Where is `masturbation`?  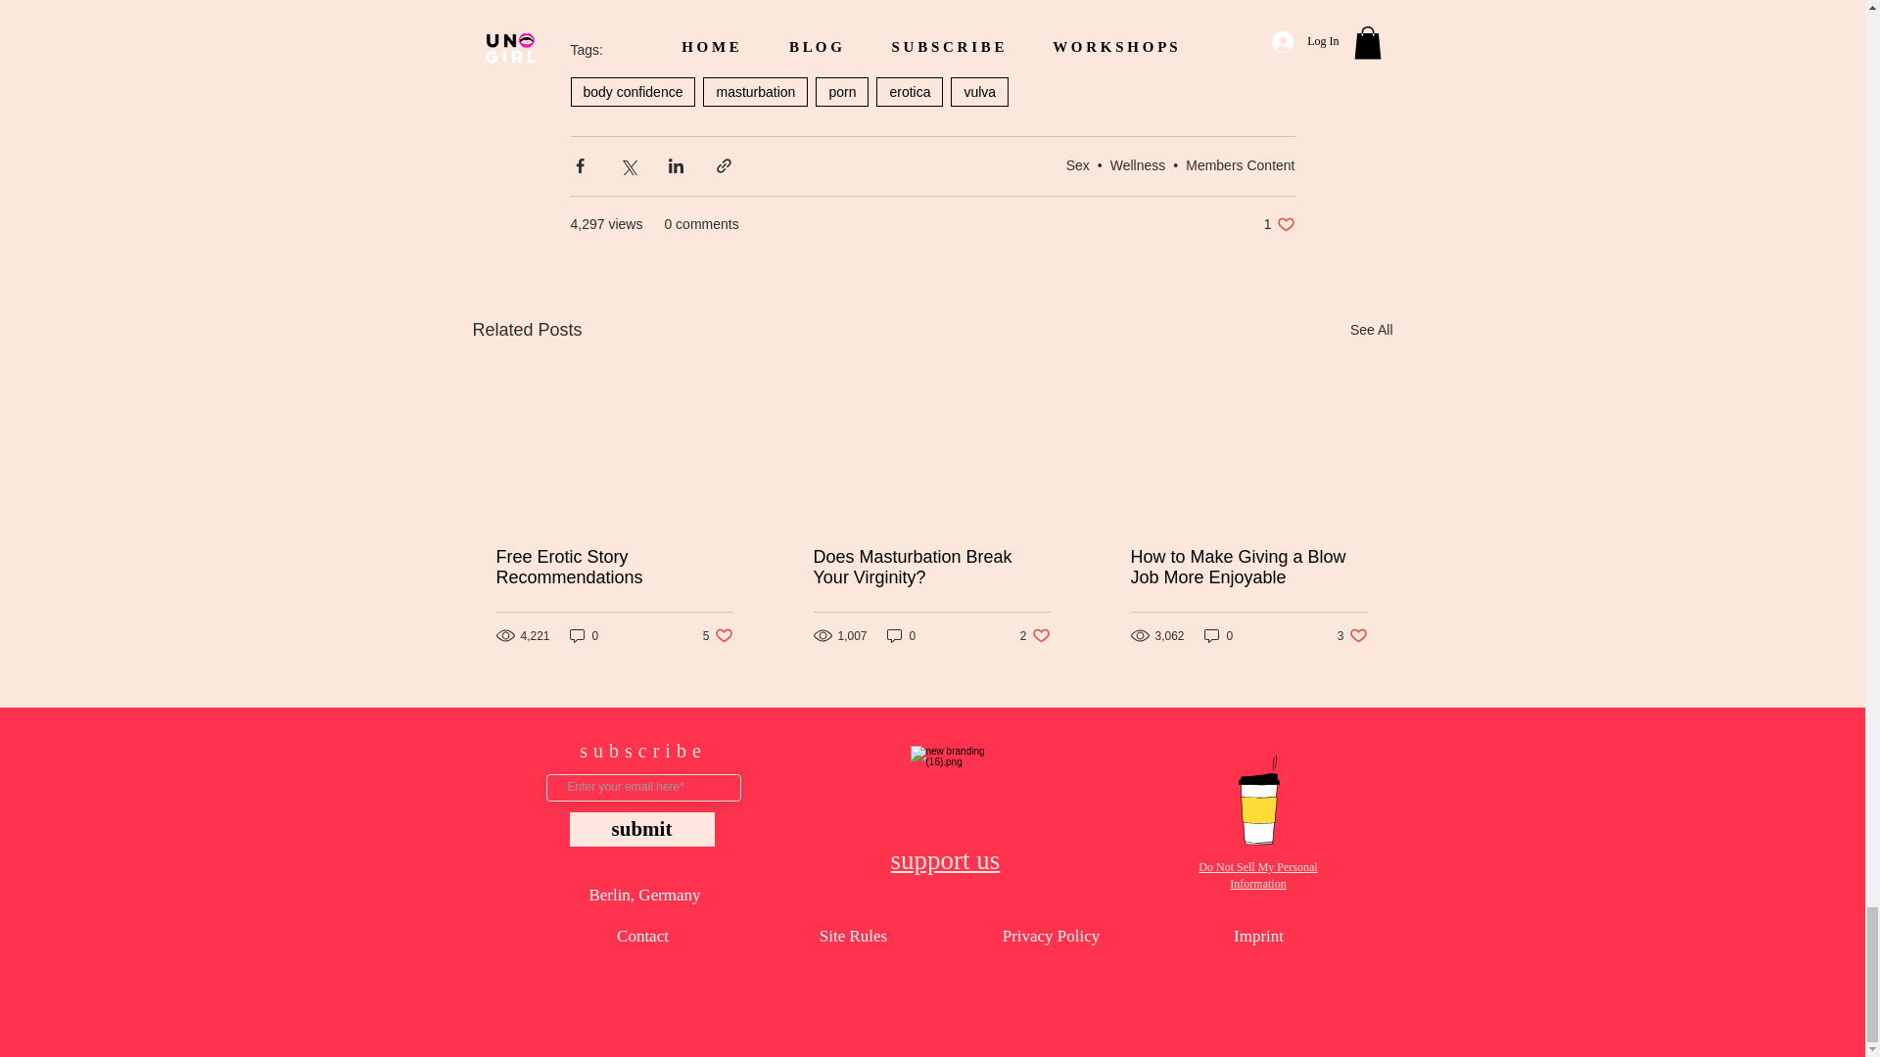
masturbation is located at coordinates (756, 92).